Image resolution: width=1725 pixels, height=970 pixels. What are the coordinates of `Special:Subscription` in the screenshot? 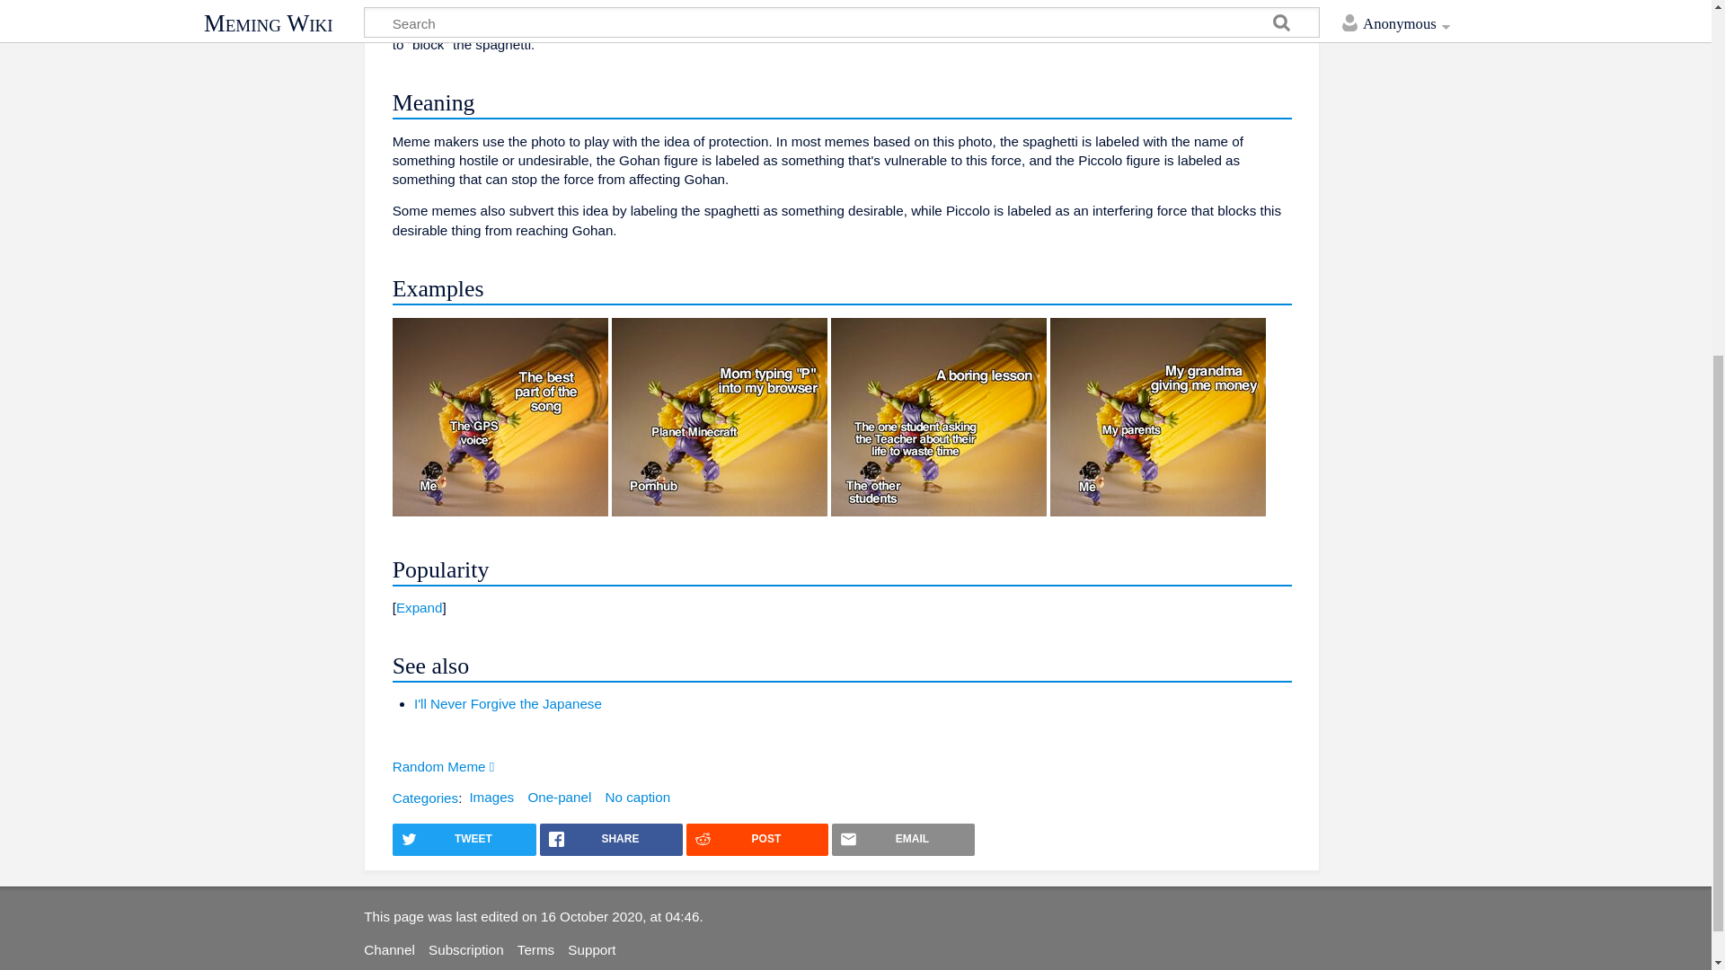 It's located at (465, 948).